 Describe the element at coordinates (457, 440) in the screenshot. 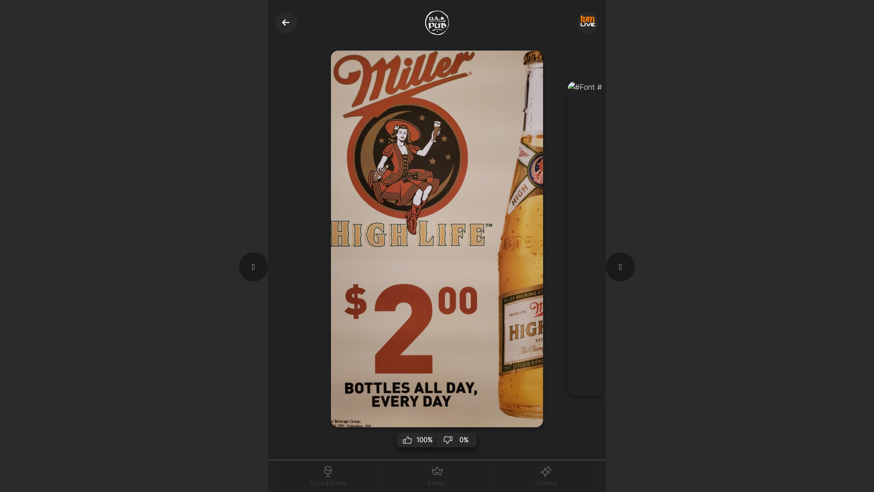

I see `0%` at that location.